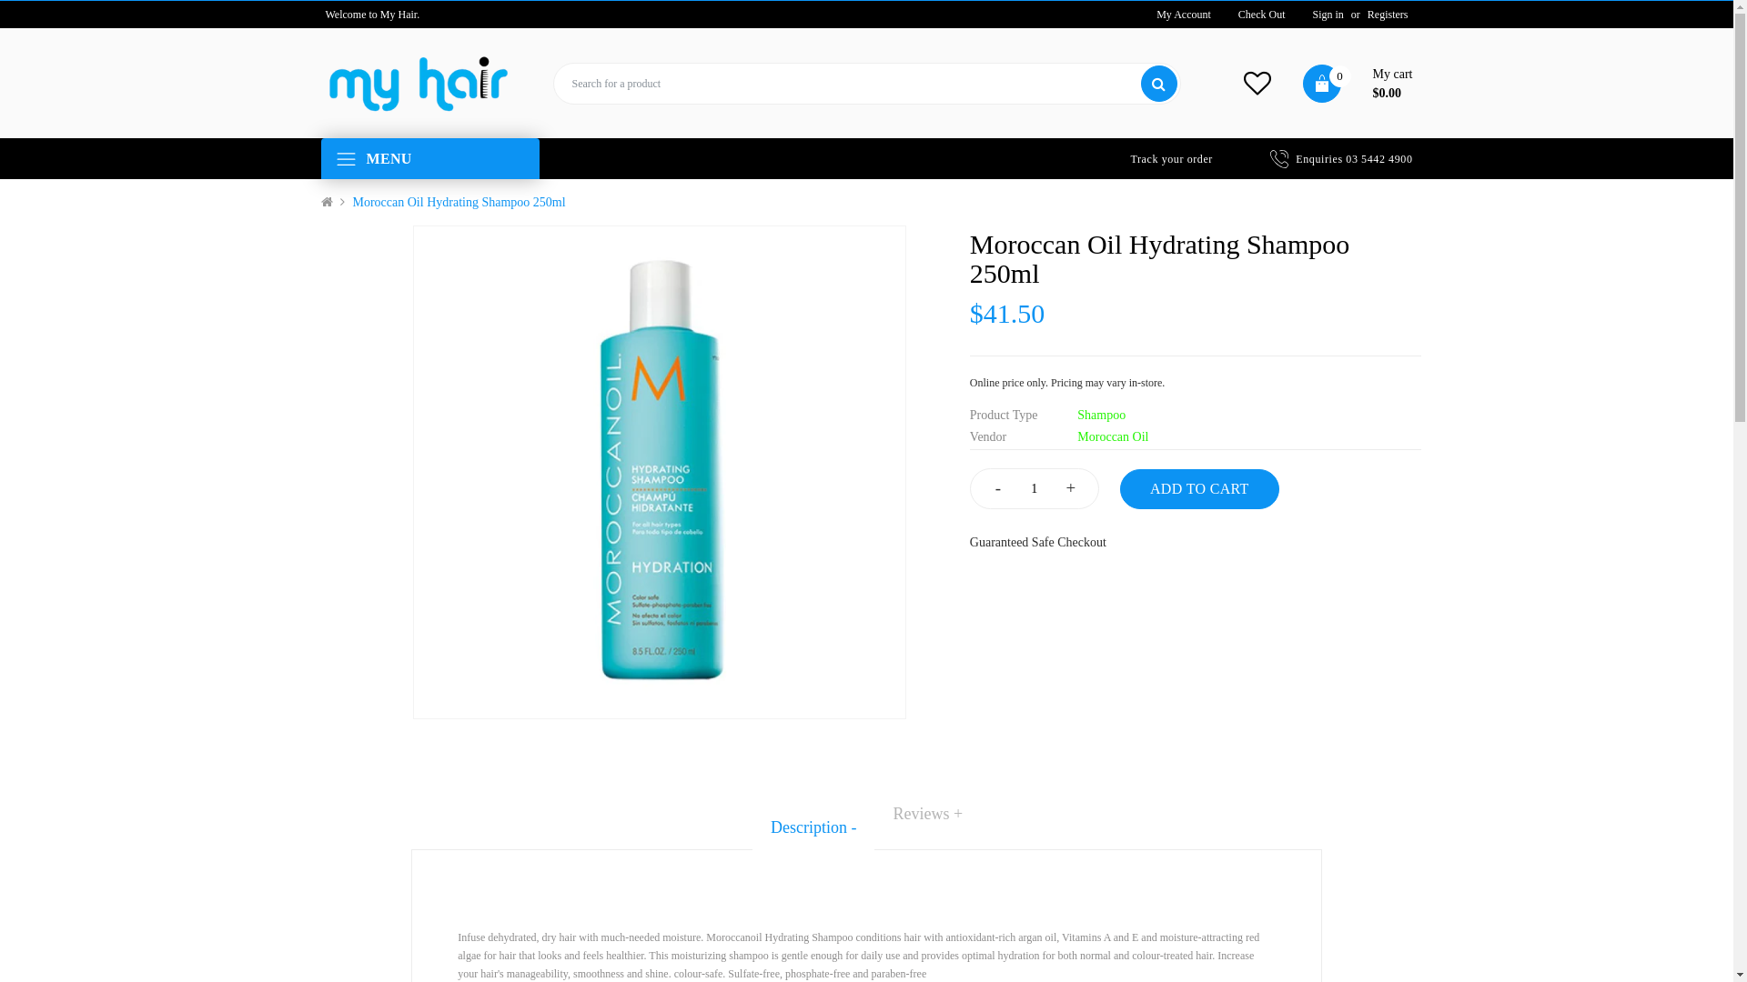 Image resolution: width=1747 pixels, height=982 pixels. Describe the element at coordinates (1328, 15) in the screenshot. I see `Sign in` at that location.